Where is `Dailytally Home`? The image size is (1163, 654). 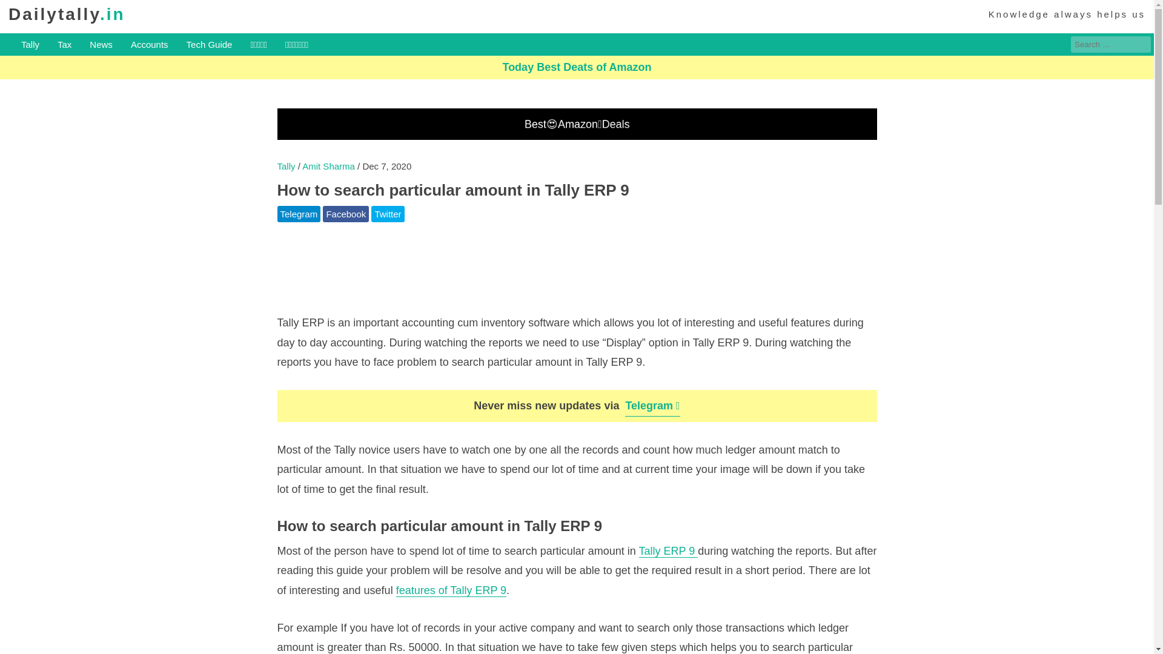
Dailytally Home is located at coordinates (67, 14).